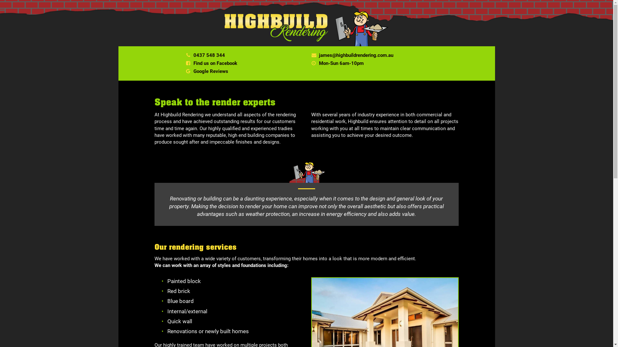 This screenshot has height=347, width=618. I want to click on james@highbuildrendering.com.au, so click(356, 55).